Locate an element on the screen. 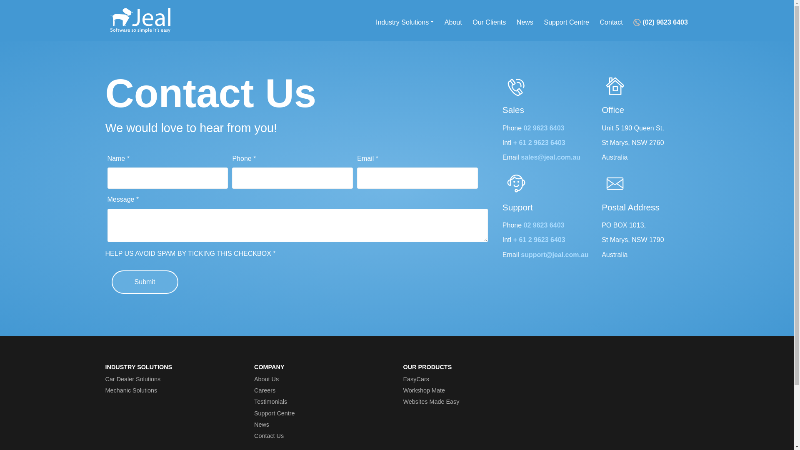 This screenshot has height=450, width=800. 02 9623 6403 is located at coordinates (544, 128).